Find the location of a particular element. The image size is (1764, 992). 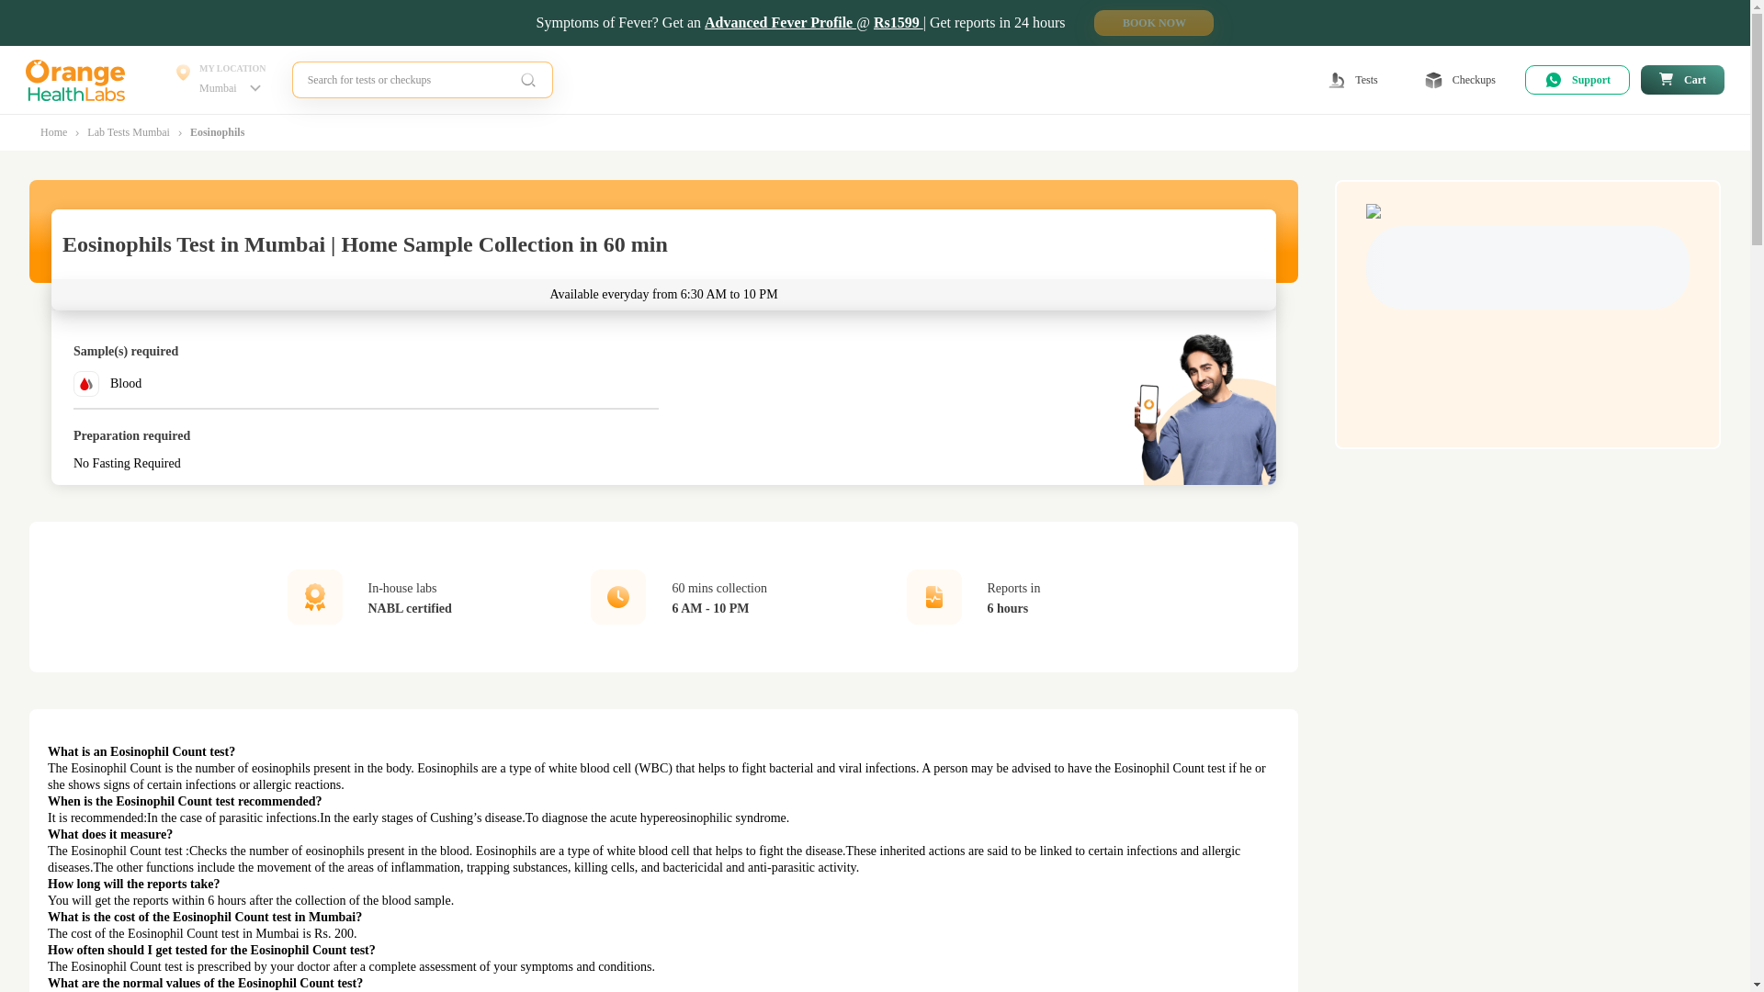

BOOK NOW is located at coordinates (1153, 22).